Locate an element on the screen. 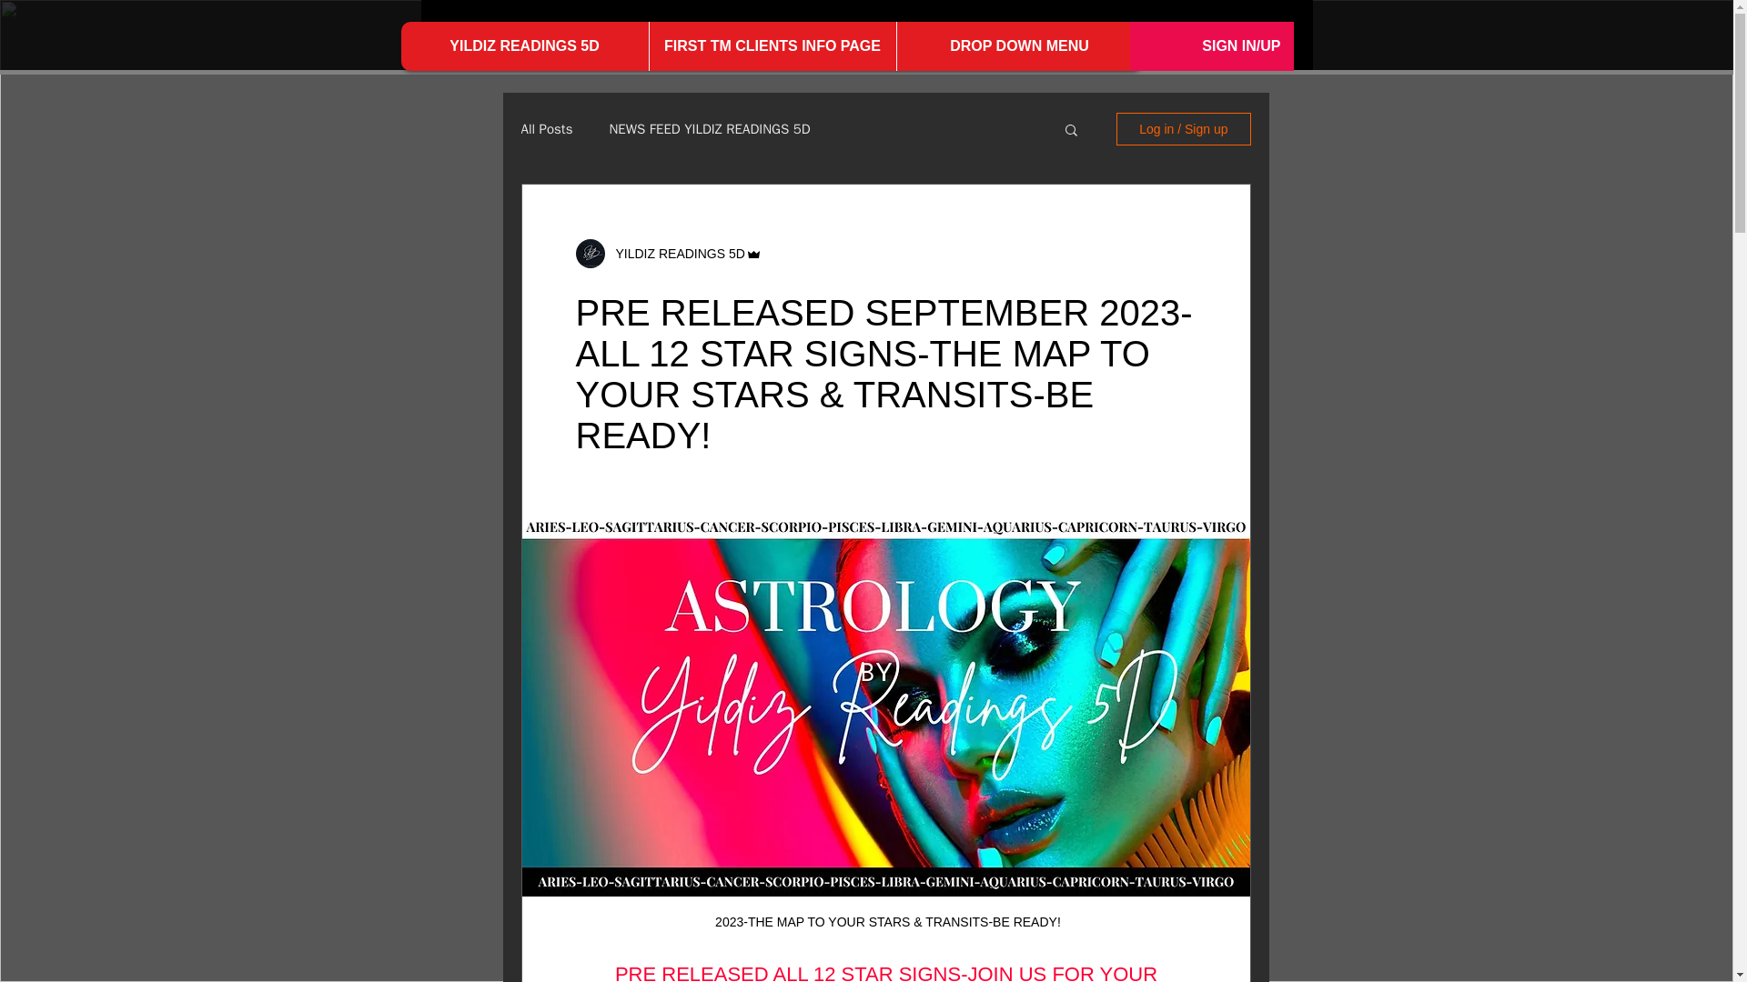  YILDIZ READINGS 5D is located at coordinates (673, 253).